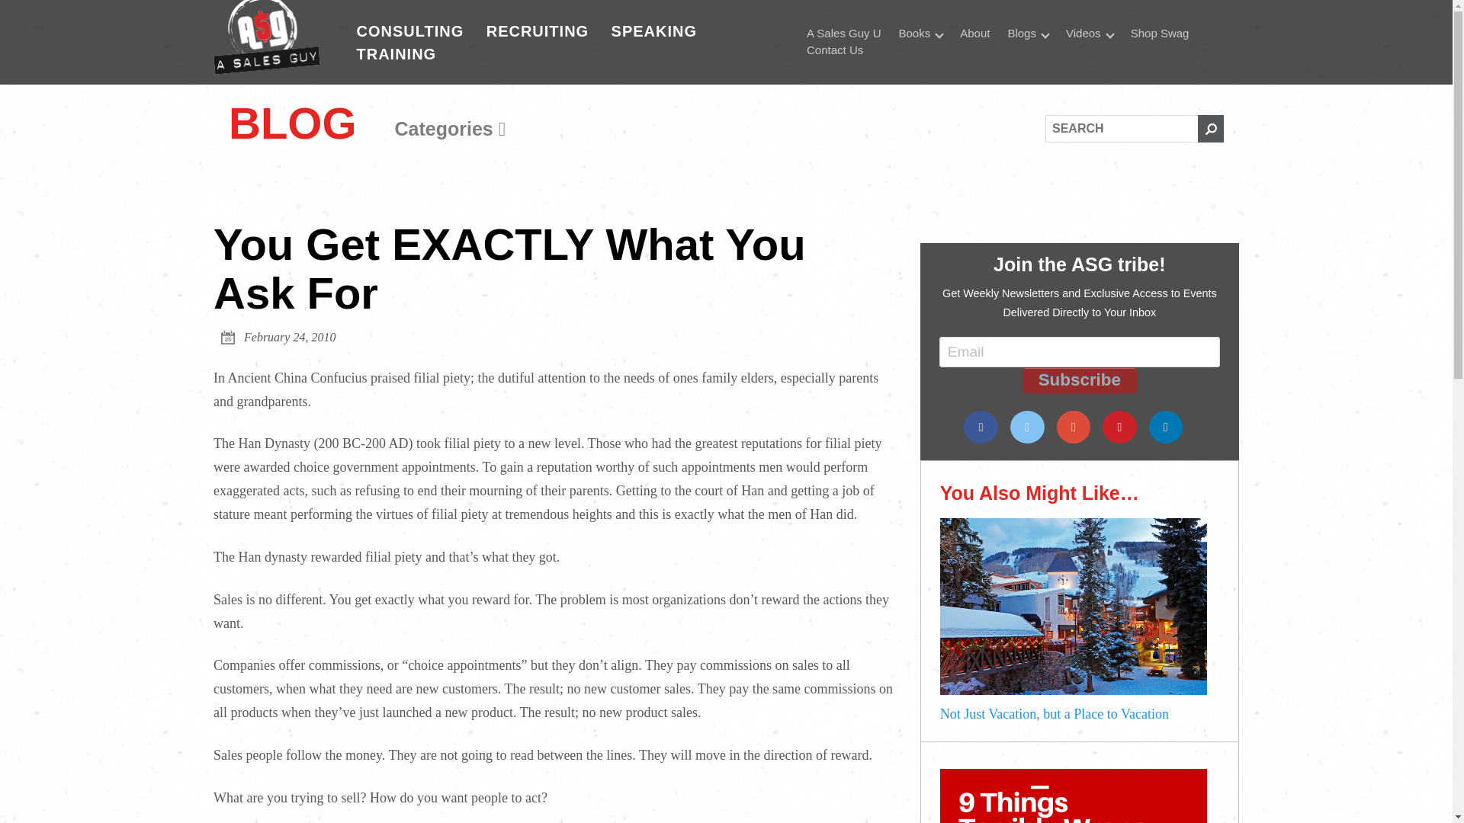 The height and width of the screenshot is (823, 1464). I want to click on RECRUITING, so click(537, 30).